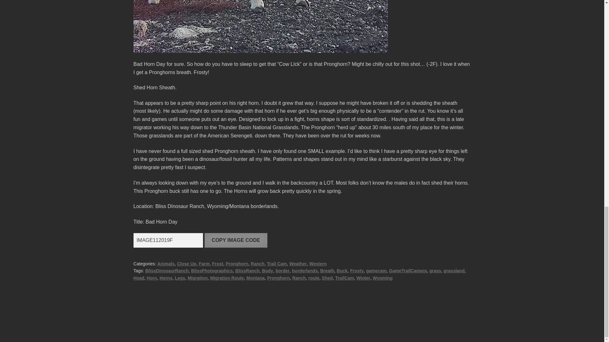 This screenshot has height=342, width=609. What do you see at coordinates (218, 264) in the screenshot?
I see `Frost` at bounding box center [218, 264].